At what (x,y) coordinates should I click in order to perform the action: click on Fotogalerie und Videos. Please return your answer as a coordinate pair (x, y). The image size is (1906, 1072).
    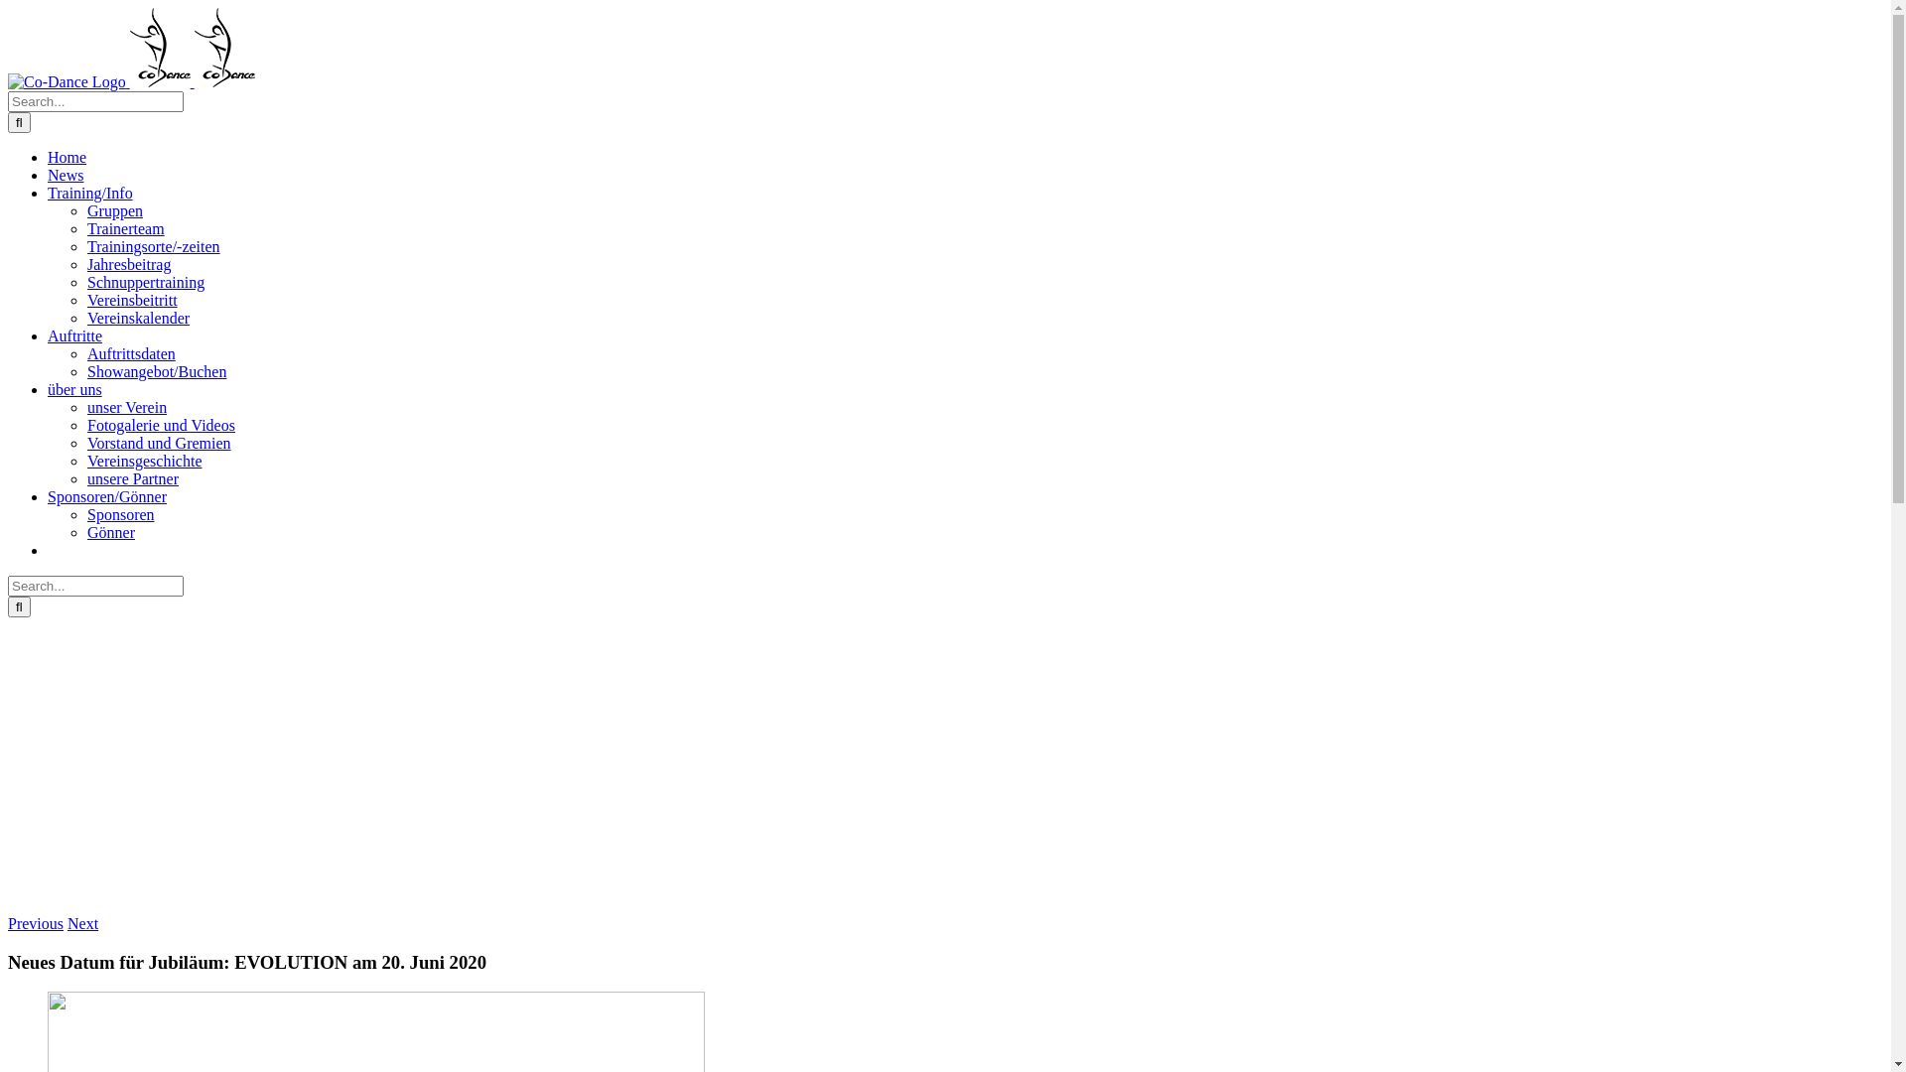
    Looking at the image, I should click on (161, 425).